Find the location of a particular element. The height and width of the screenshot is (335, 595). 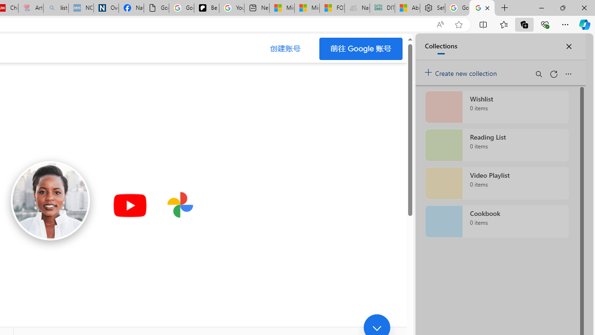

DITOGAMES AG Imprint is located at coordinates (382, 8).